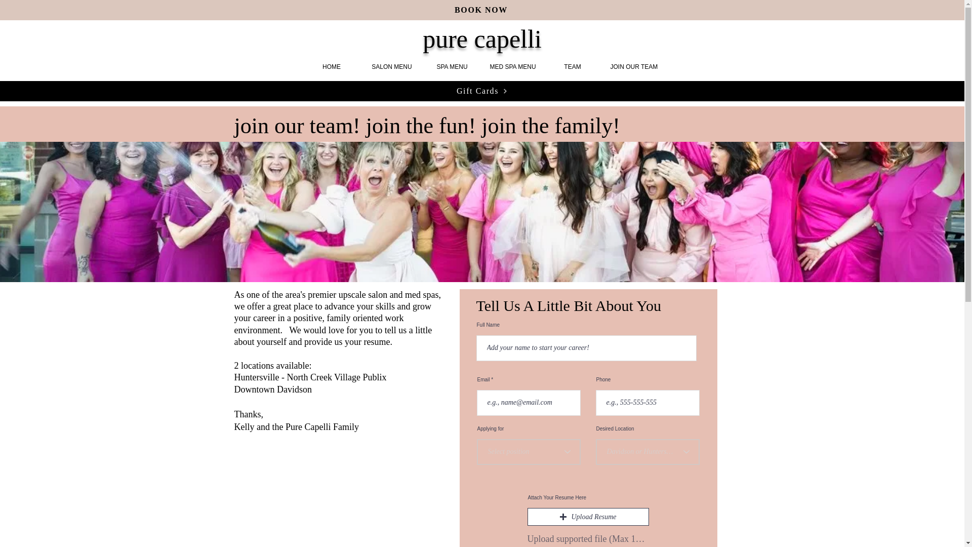  Describe the element at coordinates (512, 67) in the screenshot. I see `MED SPA MENU` at that location.